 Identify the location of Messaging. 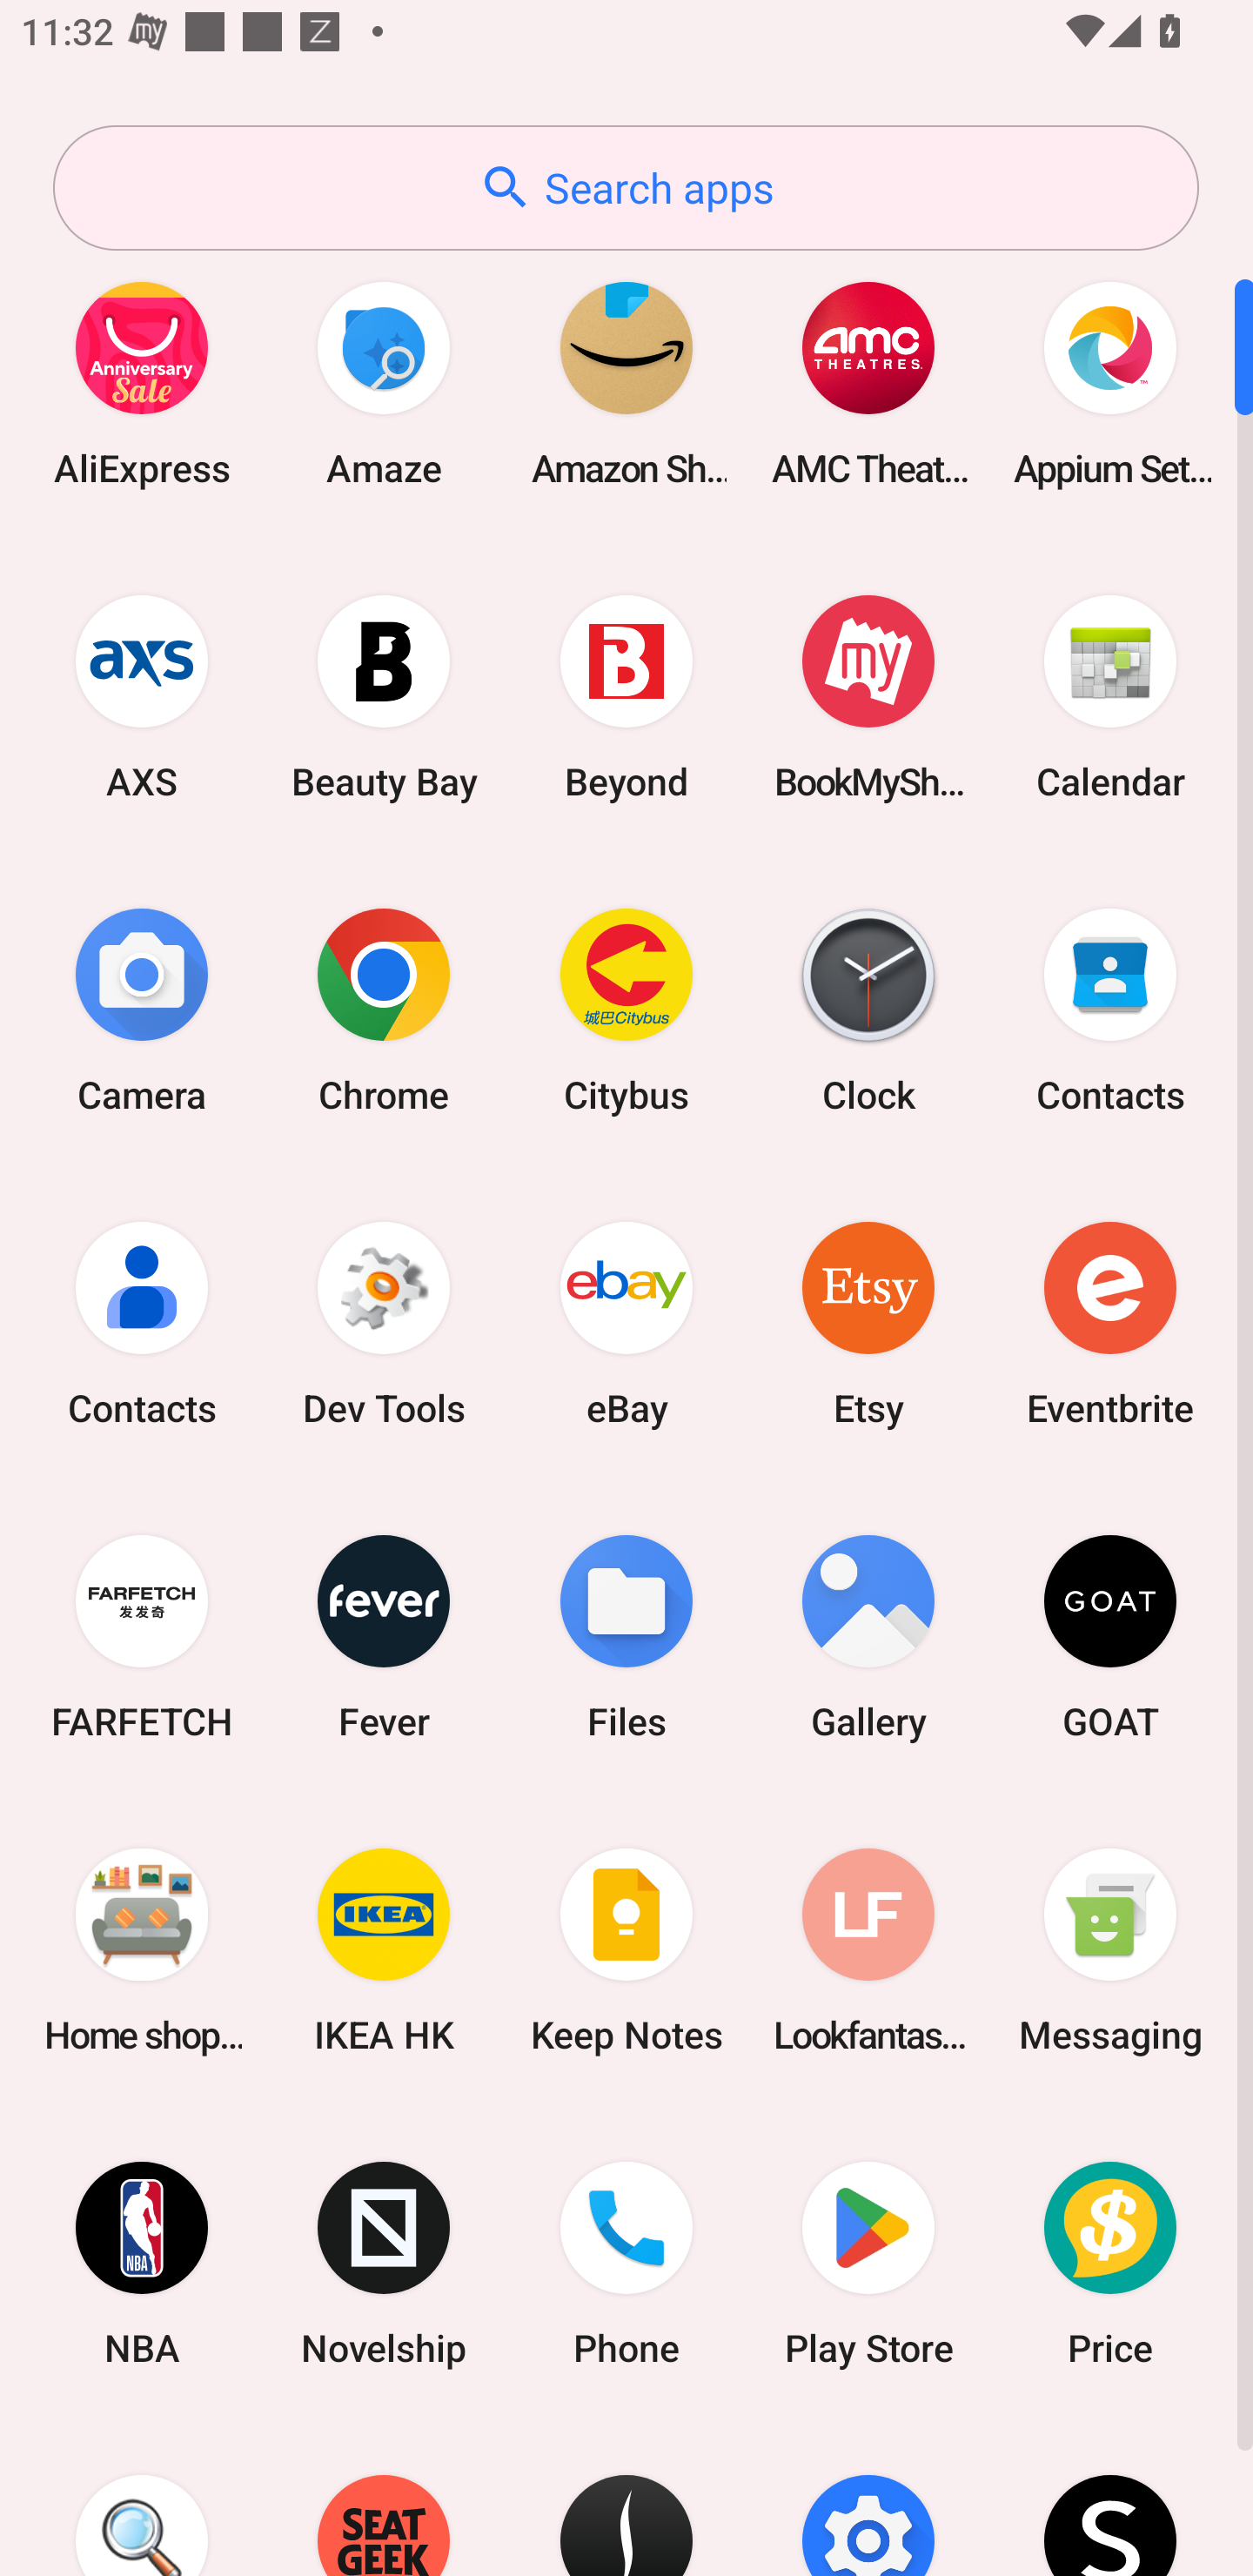
(1110, 1949).